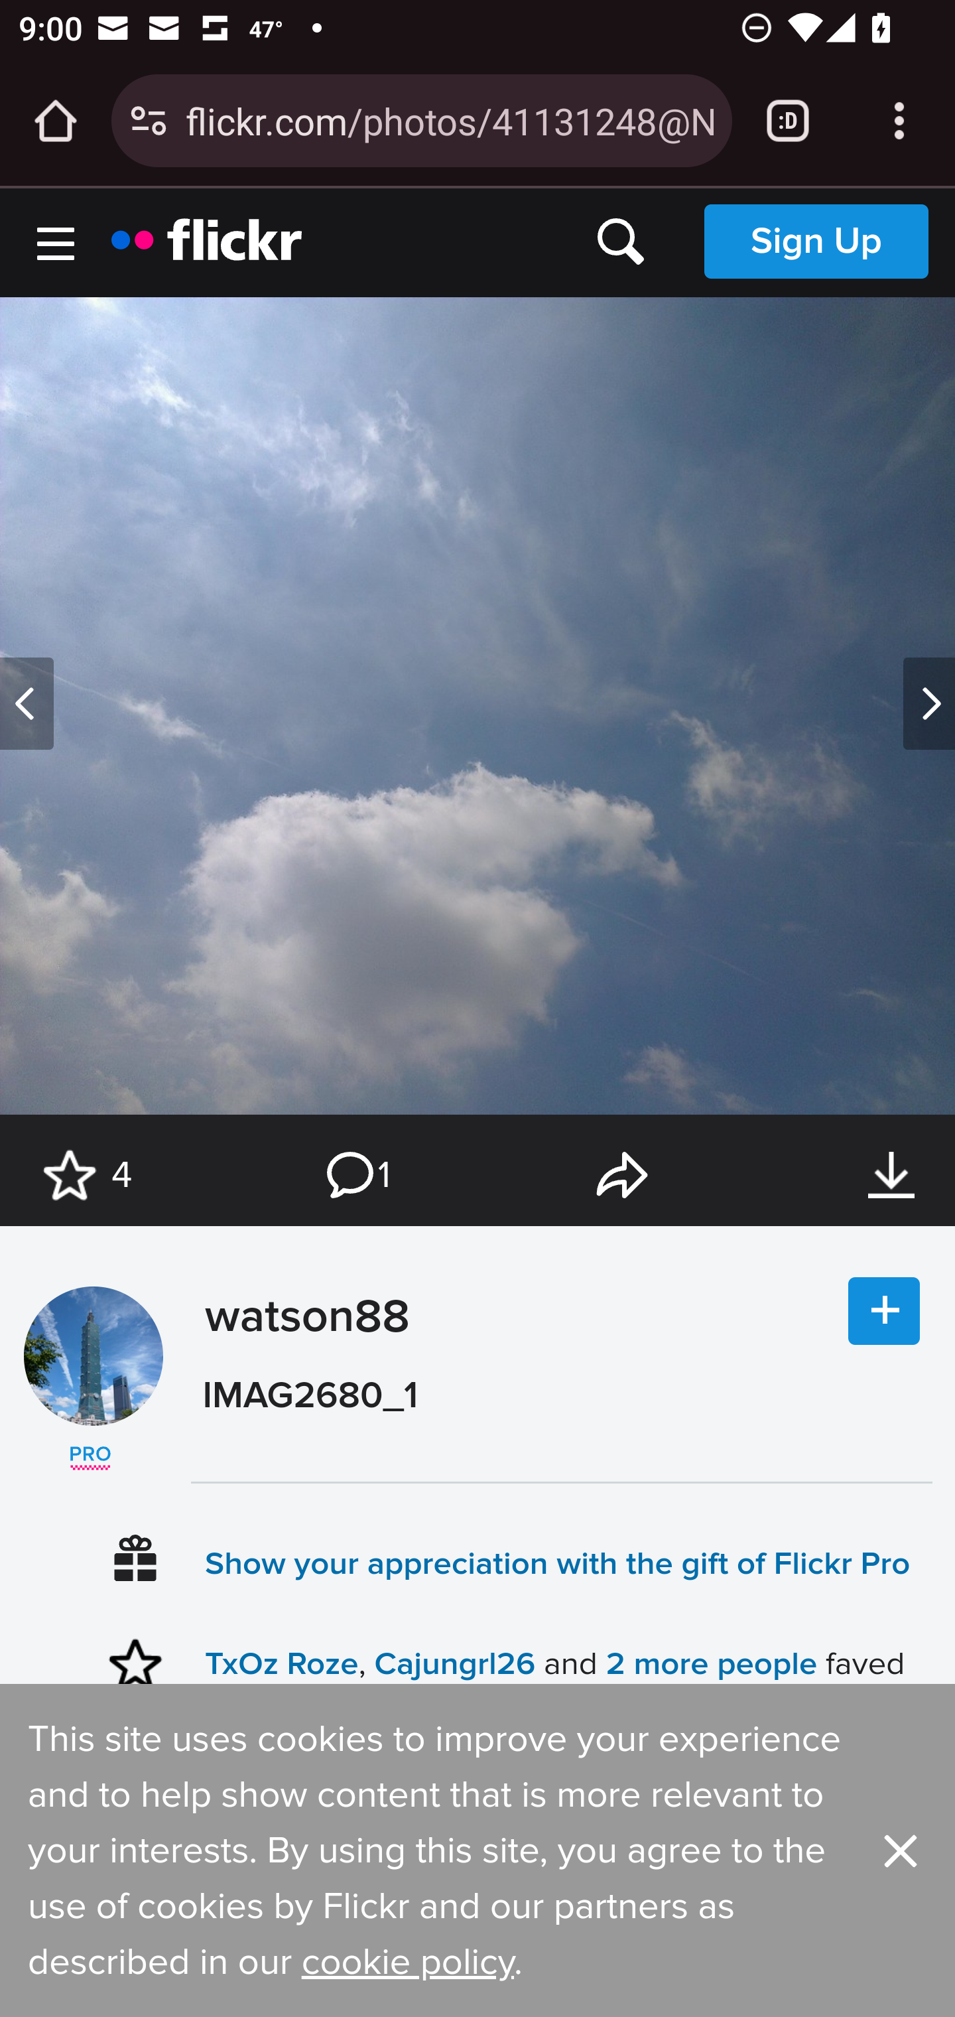  Describe the element at coordinates (884, 1312) in the screenshot. I see `Follow` at that location.